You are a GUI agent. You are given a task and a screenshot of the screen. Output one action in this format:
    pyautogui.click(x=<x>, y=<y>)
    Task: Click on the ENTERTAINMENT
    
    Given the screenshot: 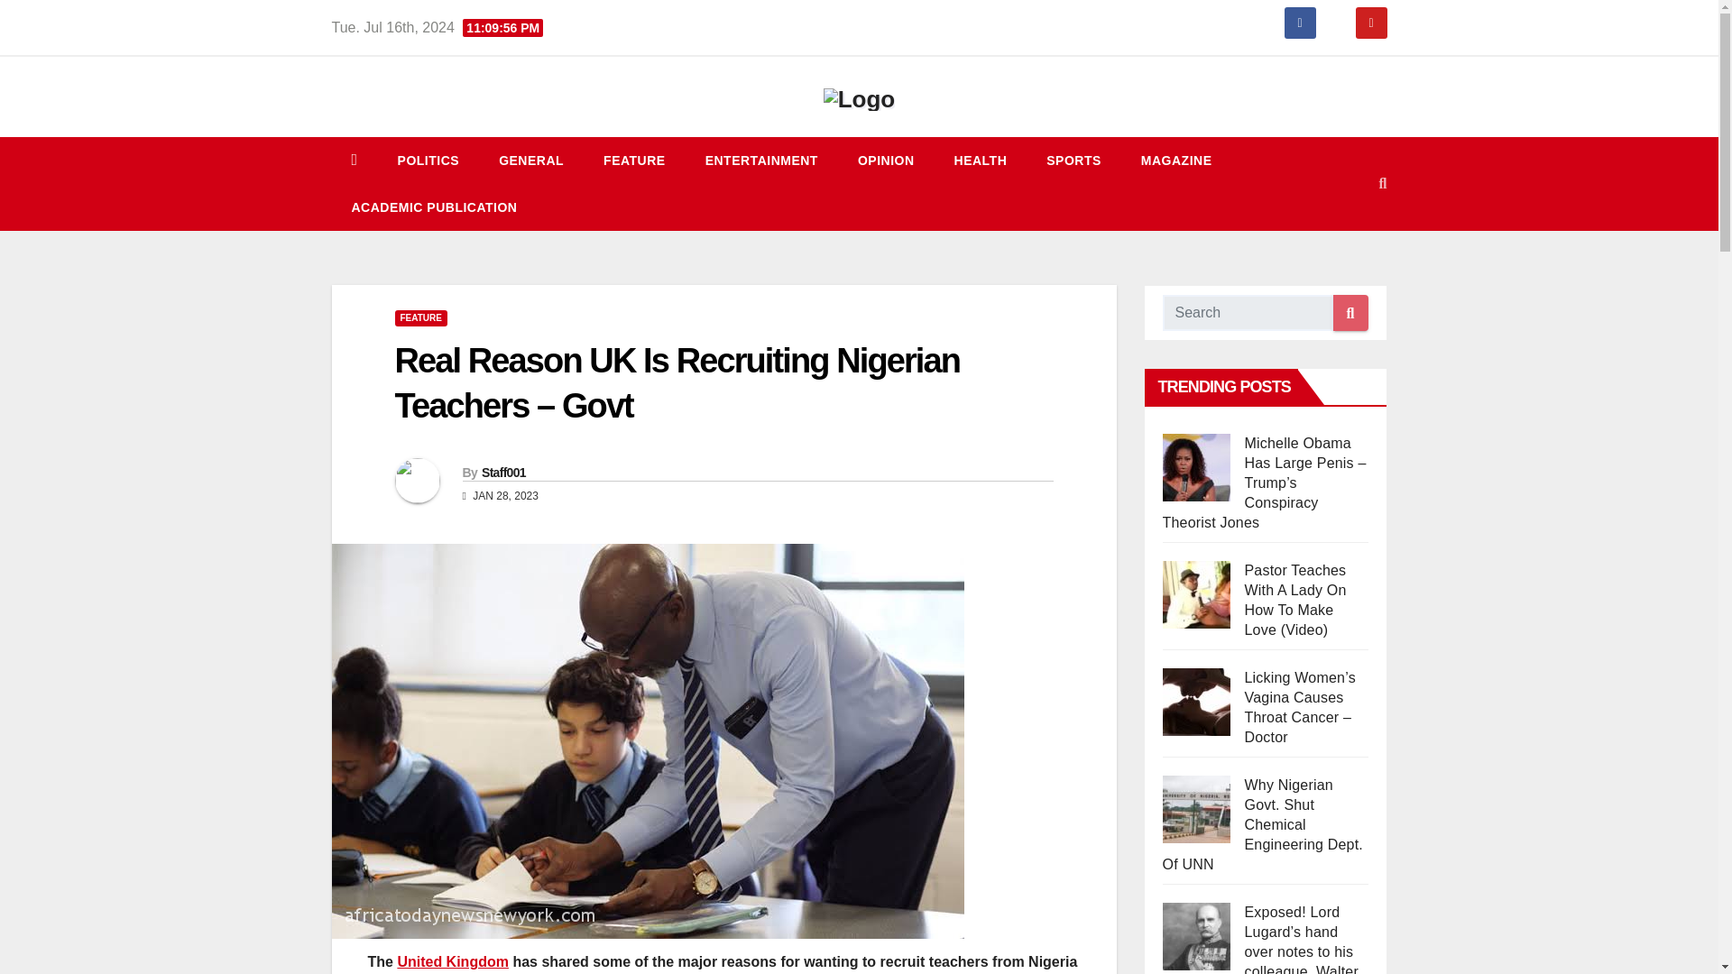 What is the action you would take?
    pyautogui.click(x=761, y=161)
    